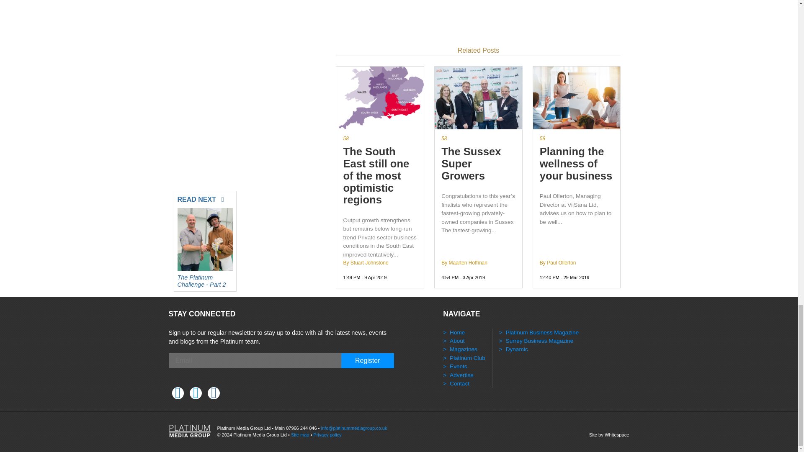 This screenshot has width=804, height=452. I want to click on By Stuart Johnstone, so click(366, 263).